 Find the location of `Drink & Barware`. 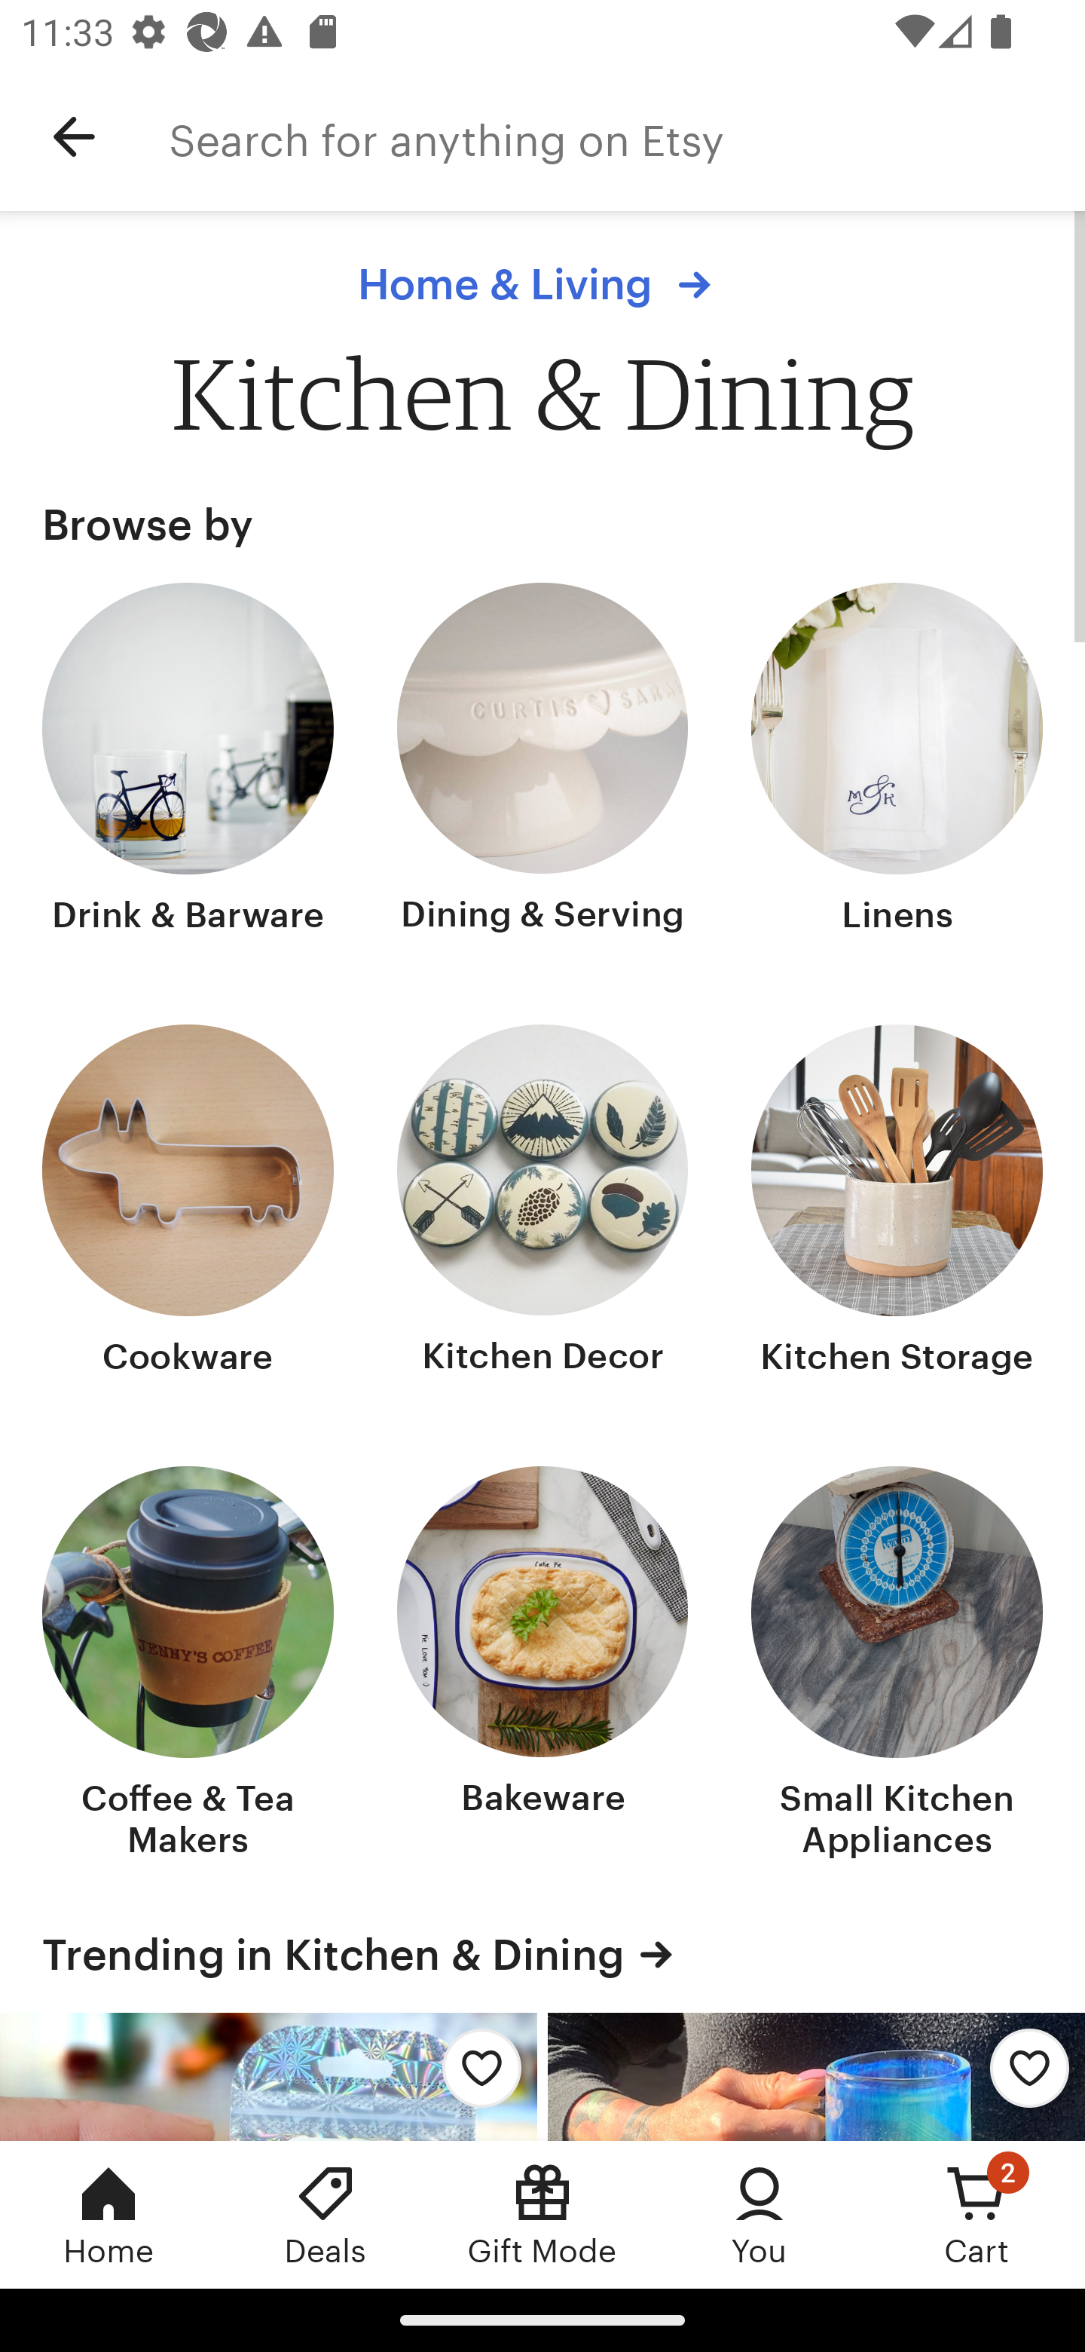

Drink & Barware is located at coordinates (188, 761).